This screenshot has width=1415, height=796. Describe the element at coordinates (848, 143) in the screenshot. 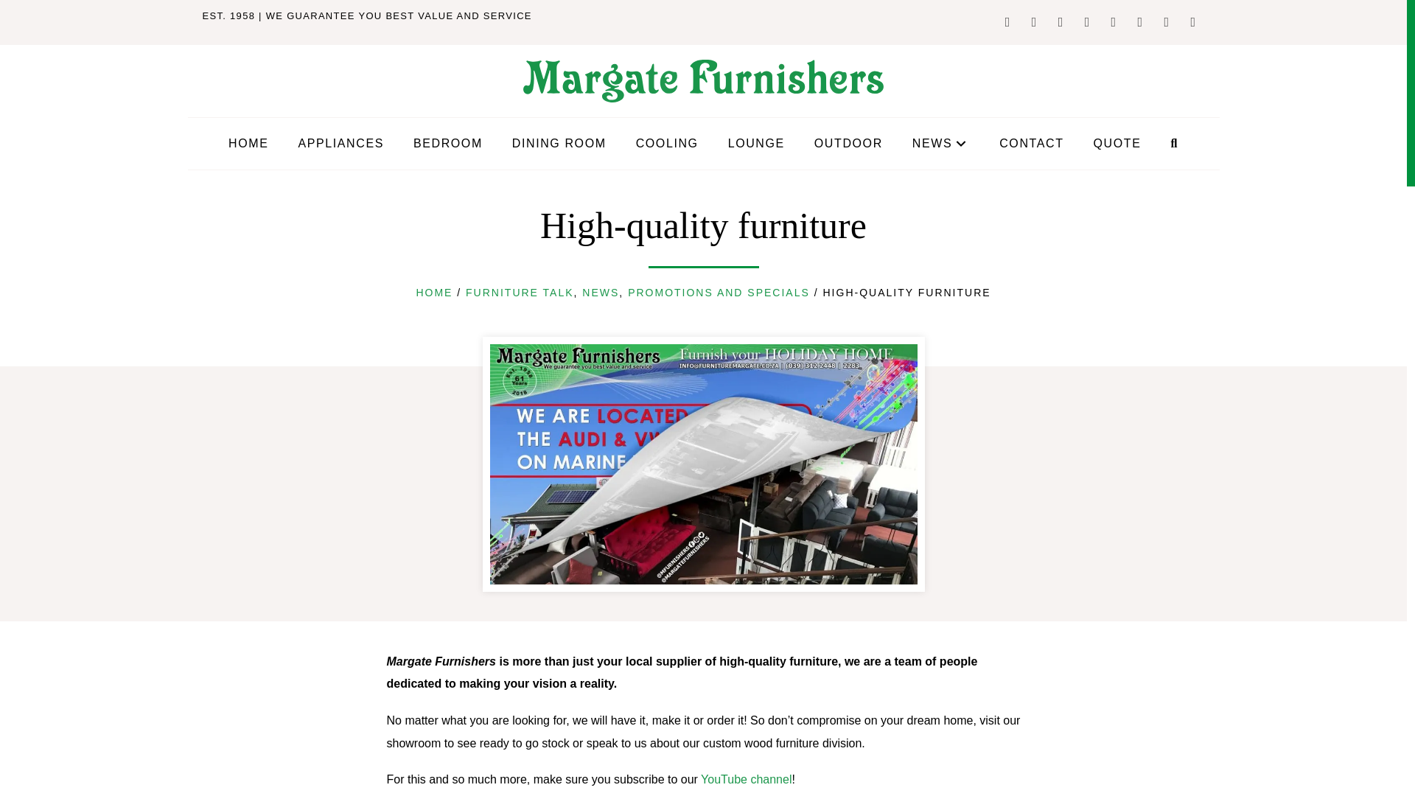

I see `OUTDOOR` at that location.